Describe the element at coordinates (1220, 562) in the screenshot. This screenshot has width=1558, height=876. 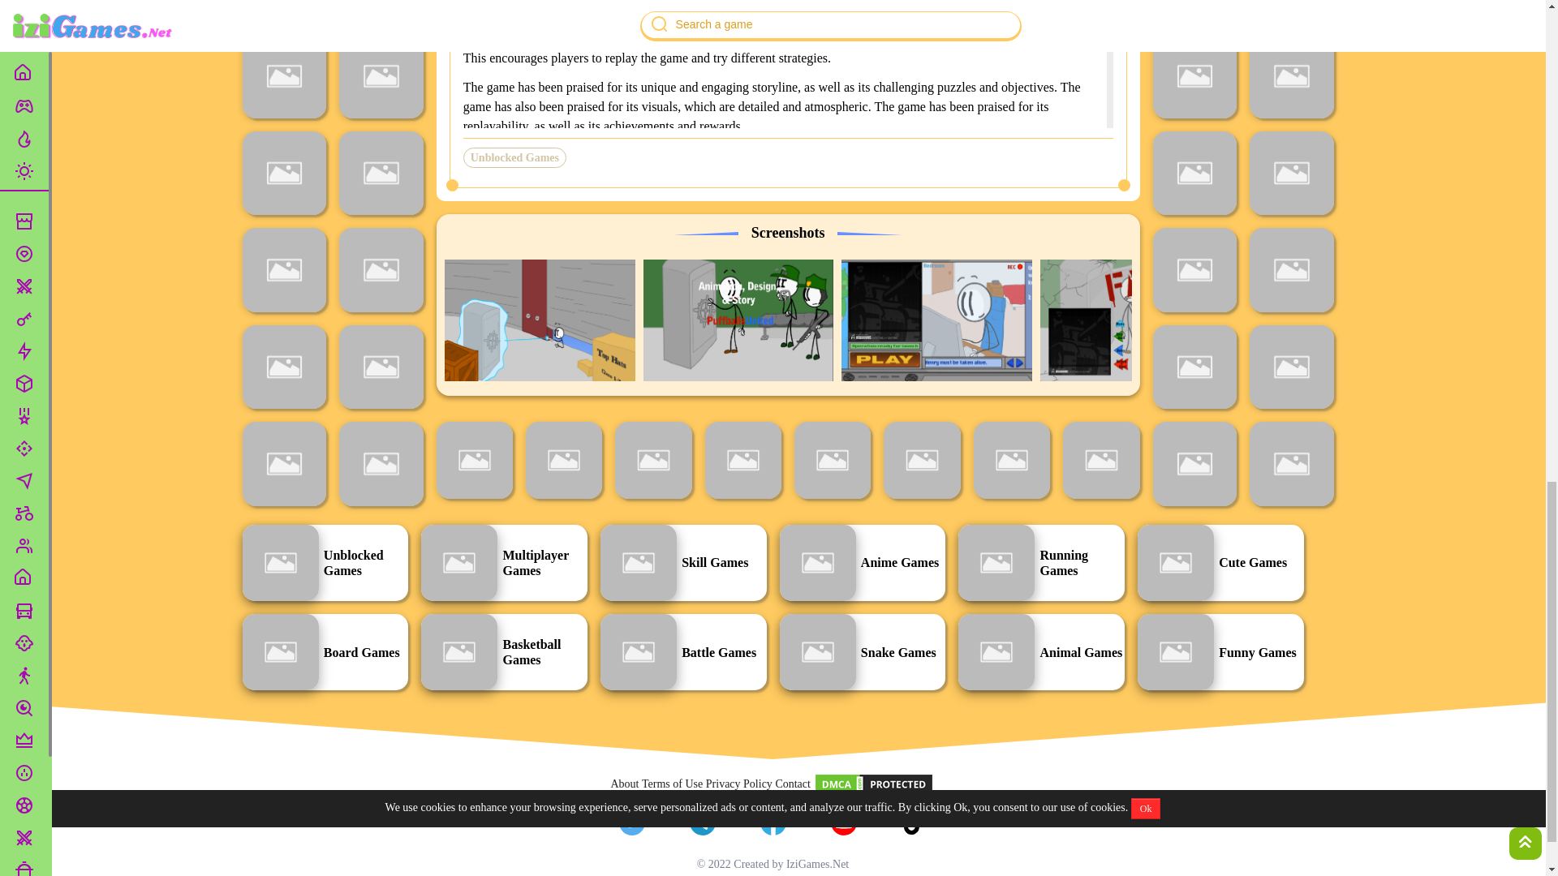
I see `Cute Games` at that location.